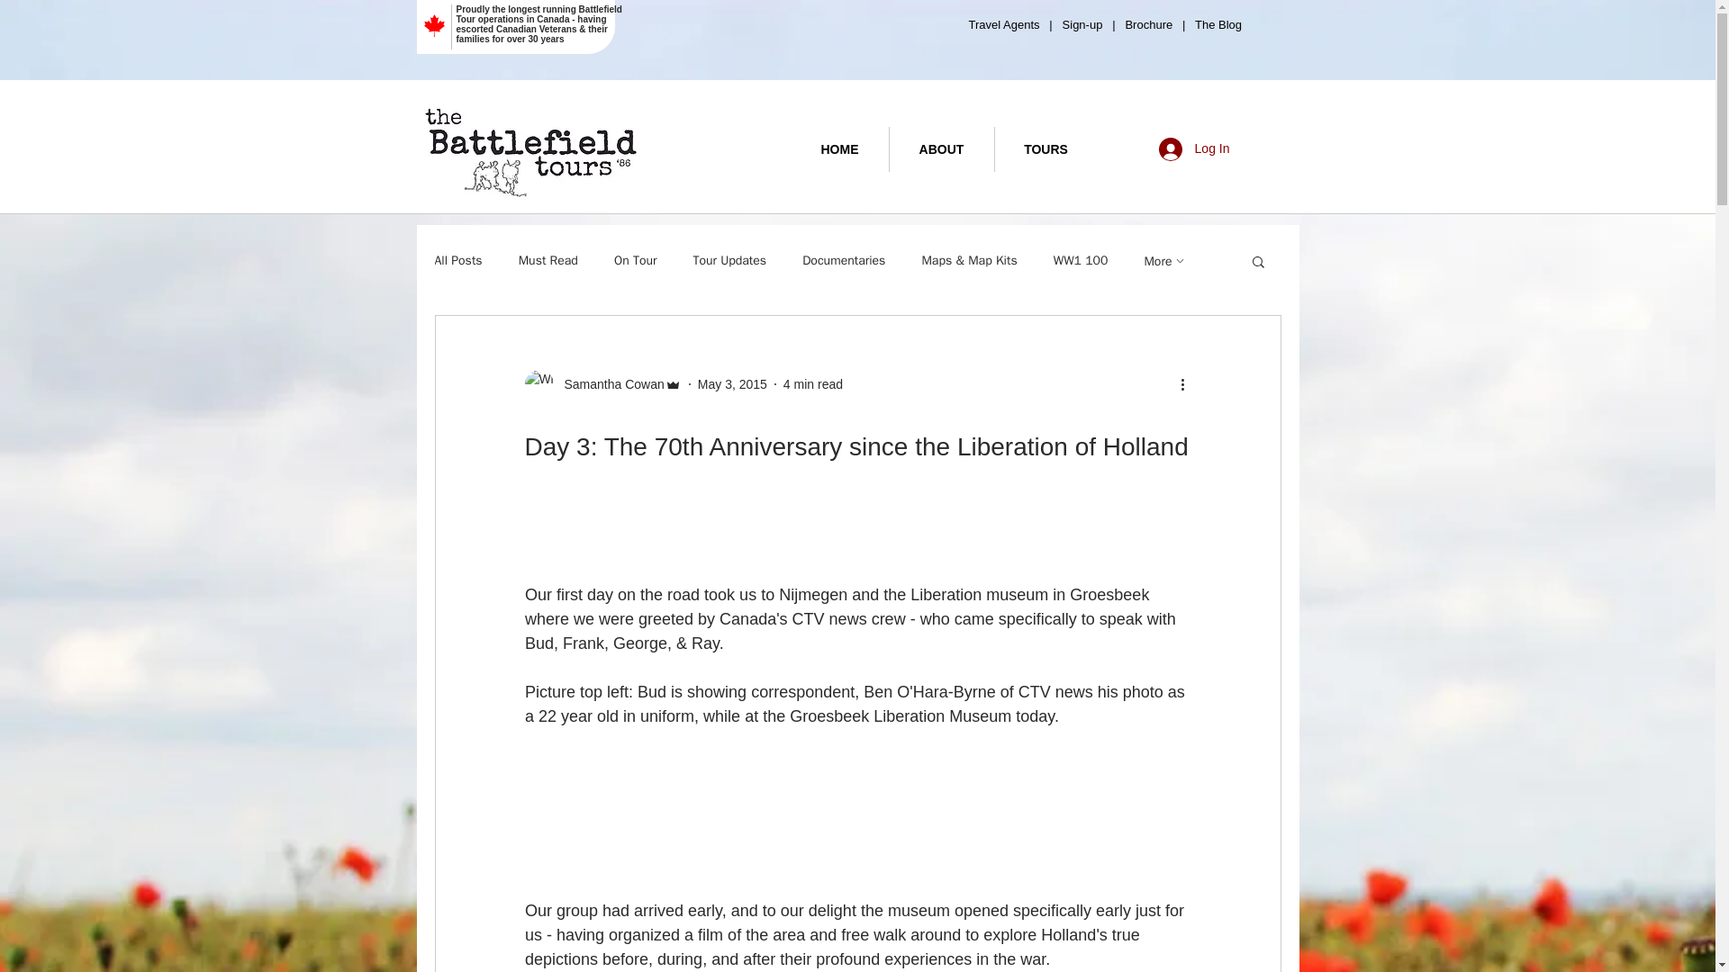  Describe the element at coordinates (548, 261) in the screenshot. I see `Must Read` at that location.